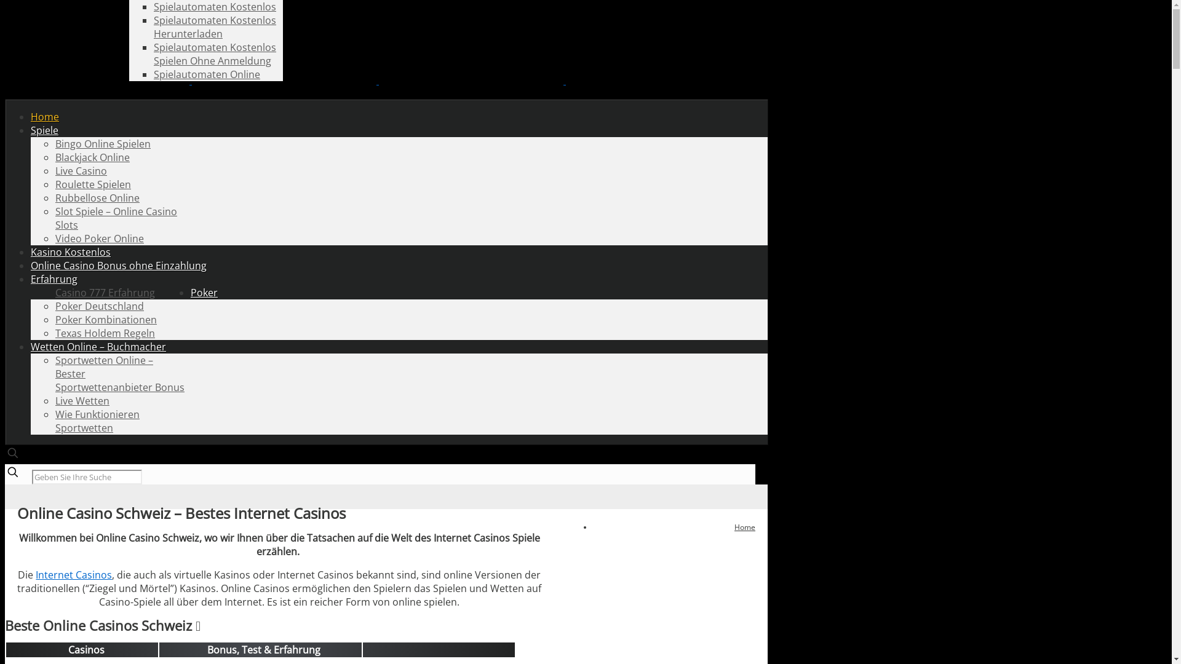 This screenshot has height=664, width=1181. What do you see at coordinates (92, 157) in the screenshot?
I see `Blackjack Online` at bounding box center [92, 157].